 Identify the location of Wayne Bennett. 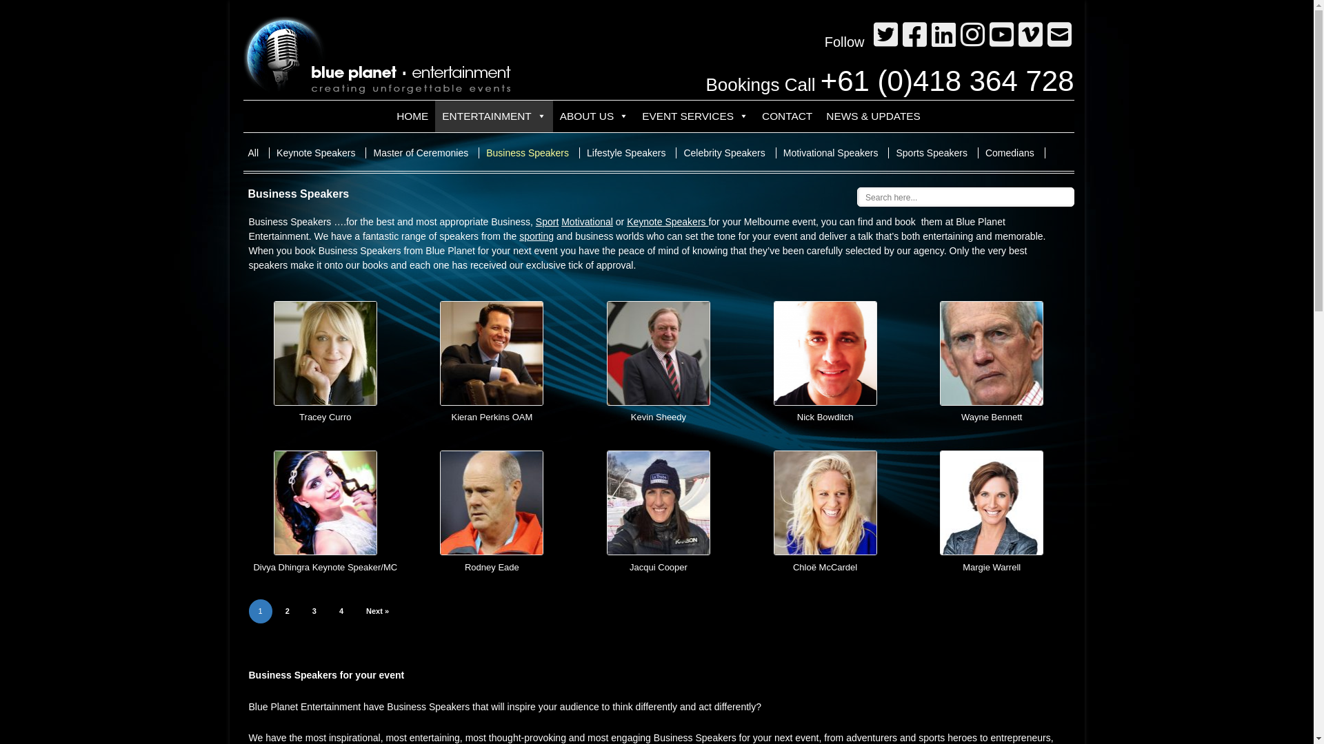
(992, 361).